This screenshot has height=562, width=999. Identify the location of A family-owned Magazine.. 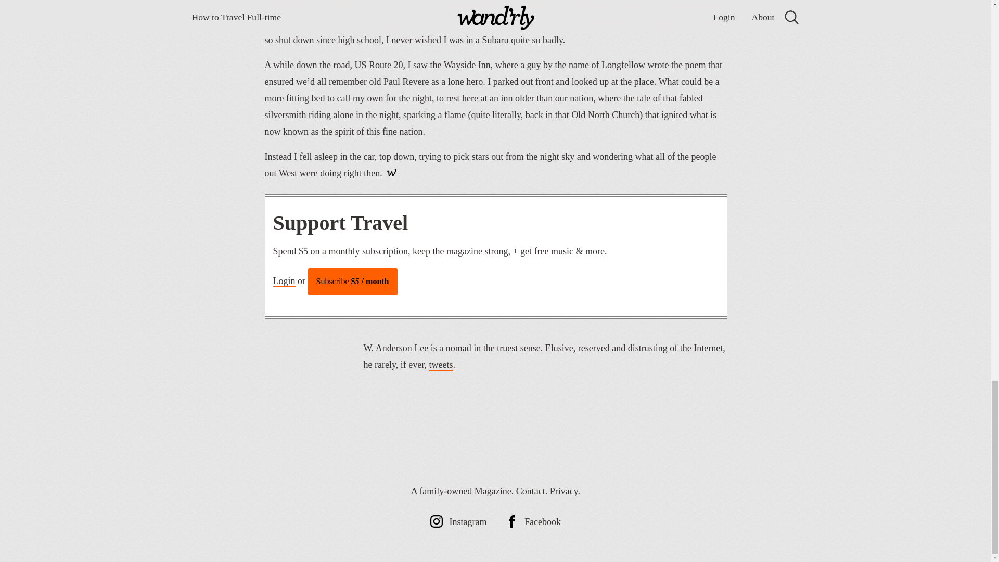
(462, 491).